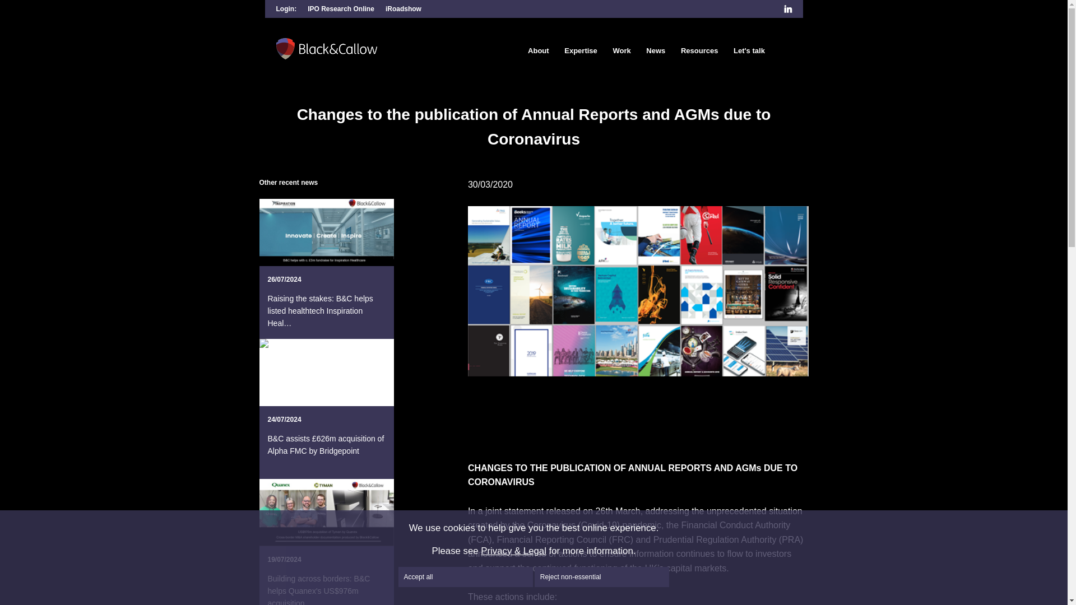  What do you see at coordinates (621, 50) in the screenshot?
I see `Work` at bounding box center [621, 50].